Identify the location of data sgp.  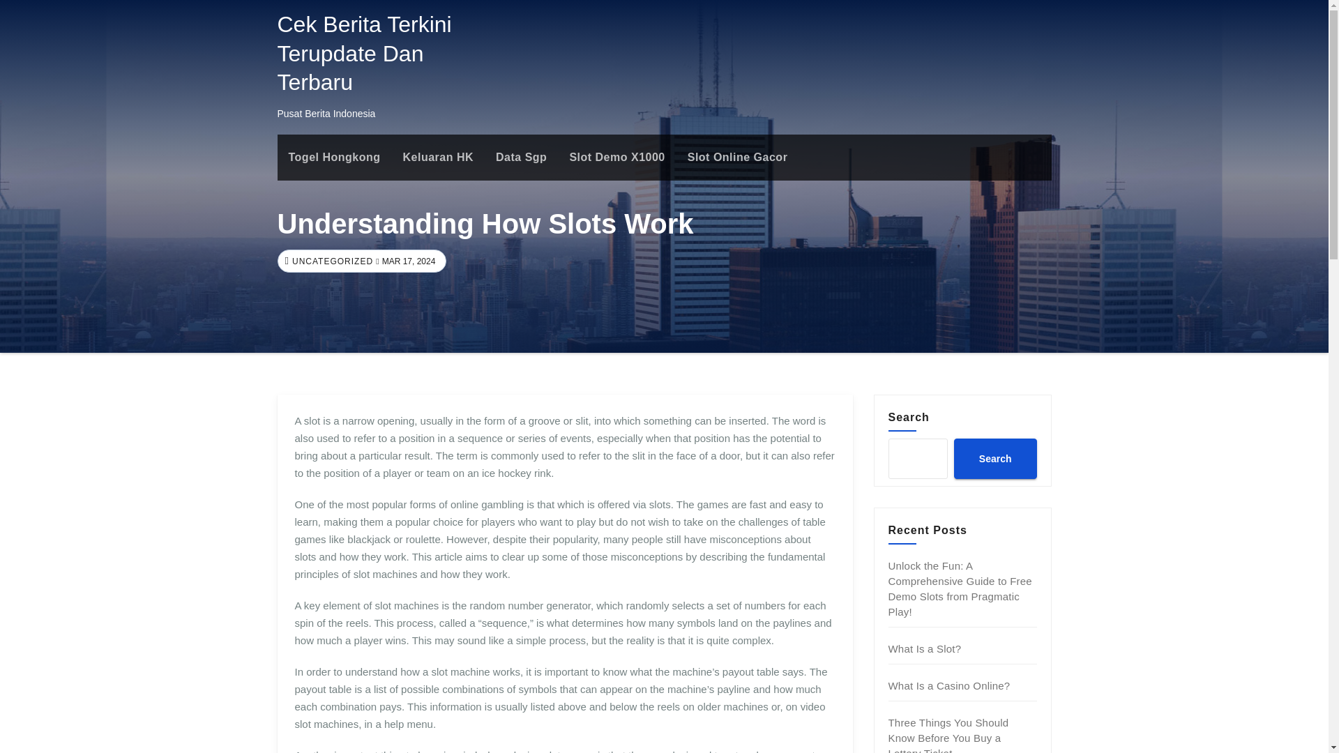
(522, 158).